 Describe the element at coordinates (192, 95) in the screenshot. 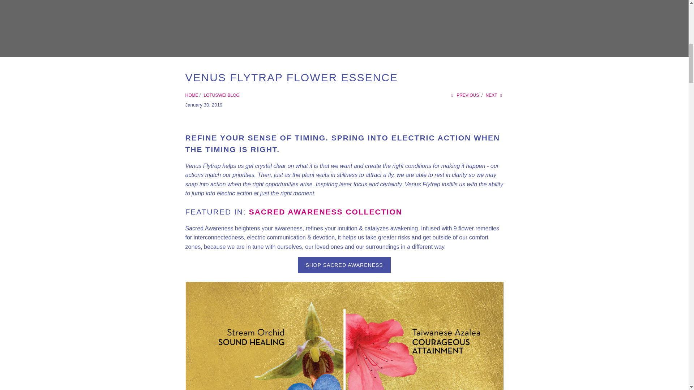

I see `LOTUSWEI` at that location.